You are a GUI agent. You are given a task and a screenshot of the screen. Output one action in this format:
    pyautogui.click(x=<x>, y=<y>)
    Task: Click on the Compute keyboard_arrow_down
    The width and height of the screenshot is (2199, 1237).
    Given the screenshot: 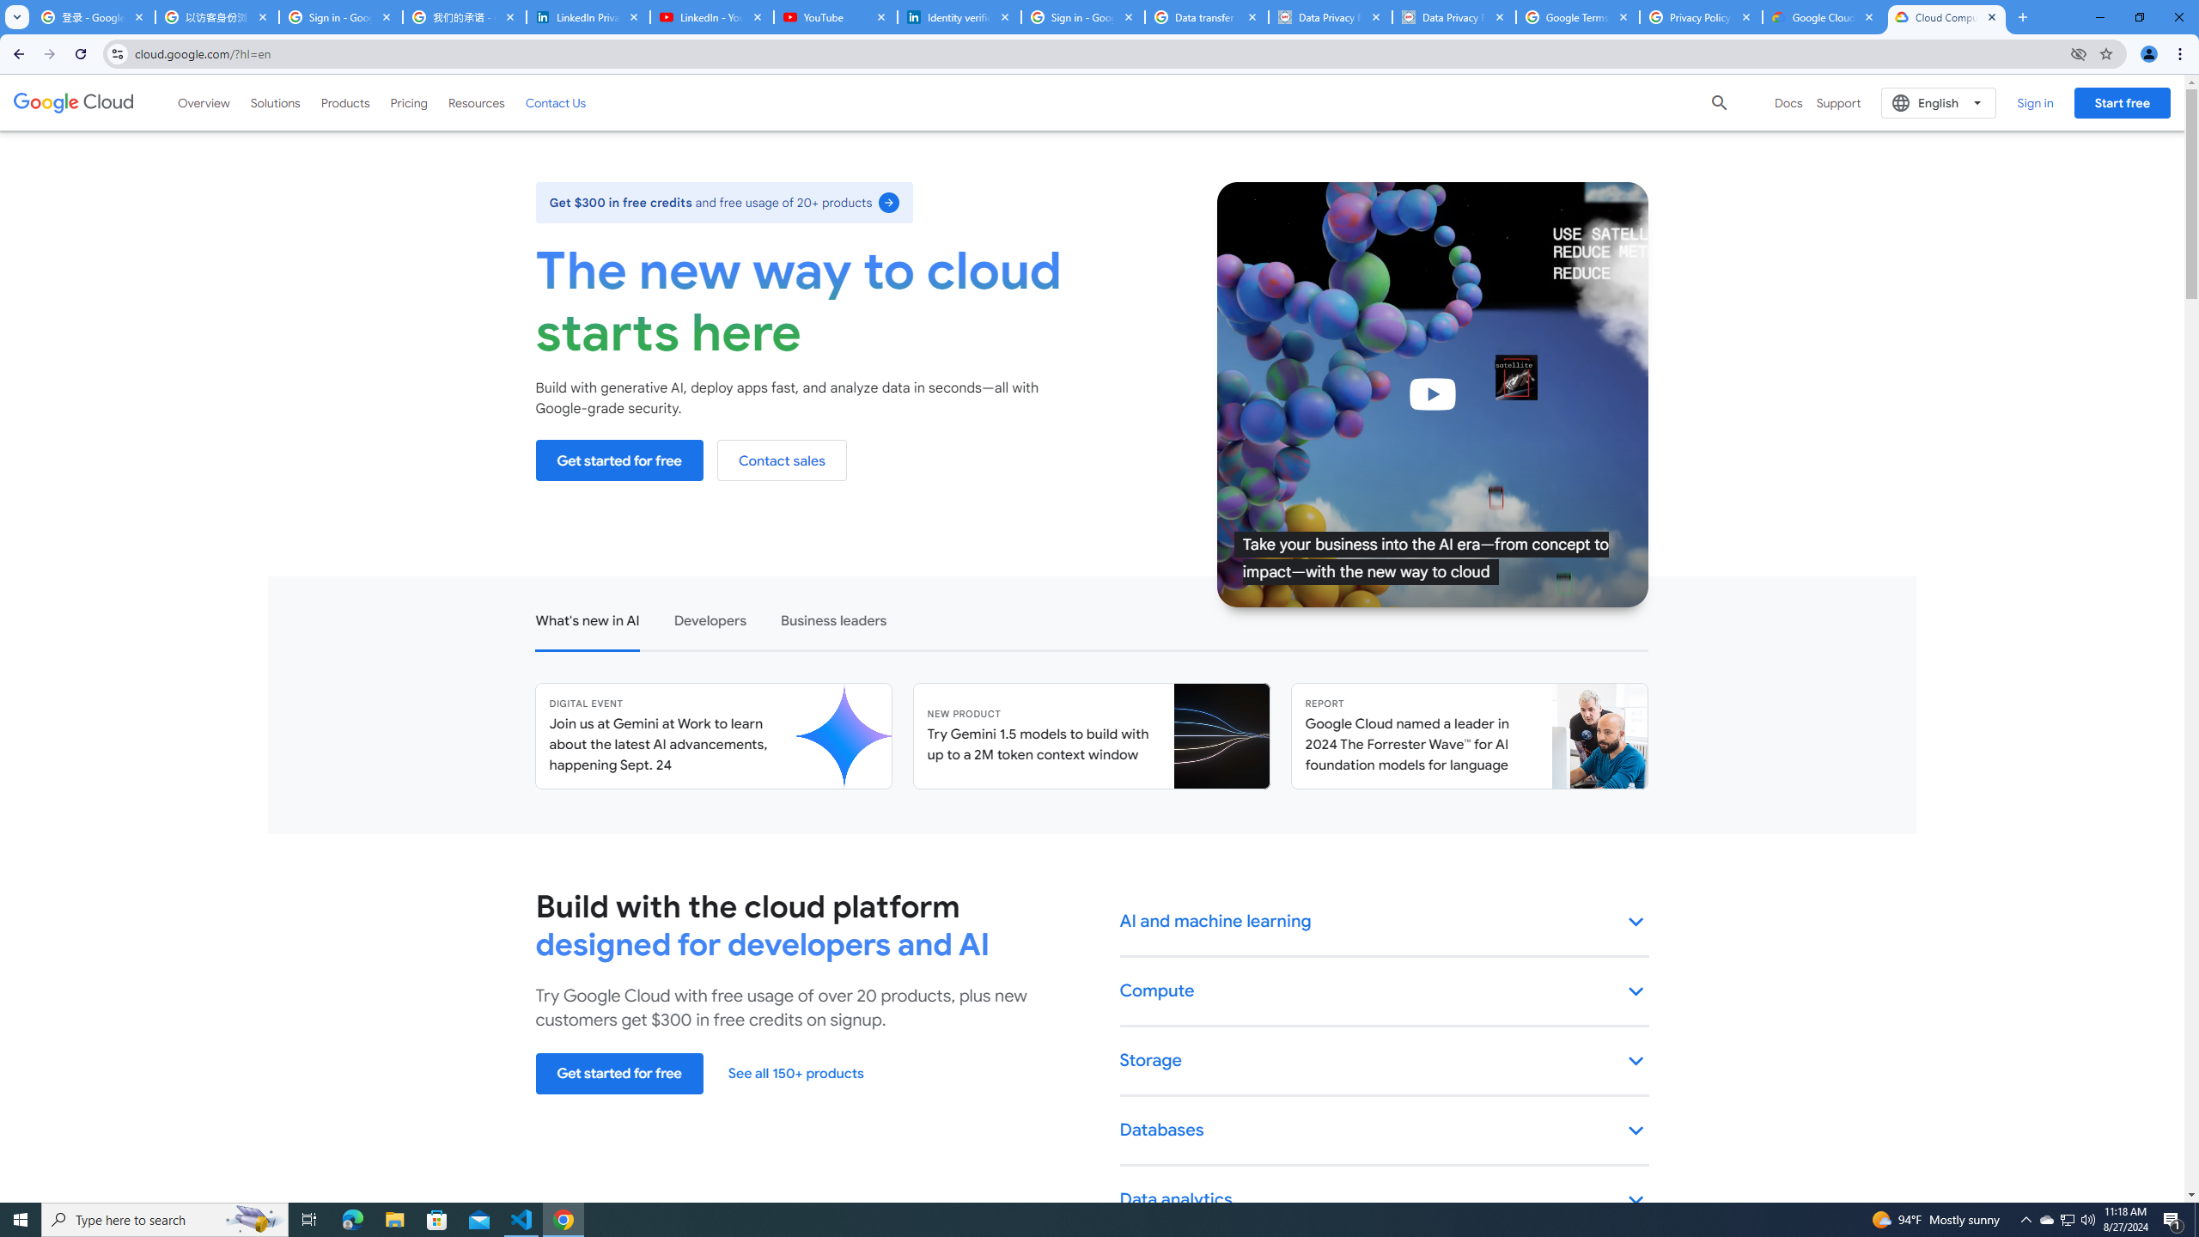 What is the action you would take?
    pyautogui.click(x=1385, y=992)
    